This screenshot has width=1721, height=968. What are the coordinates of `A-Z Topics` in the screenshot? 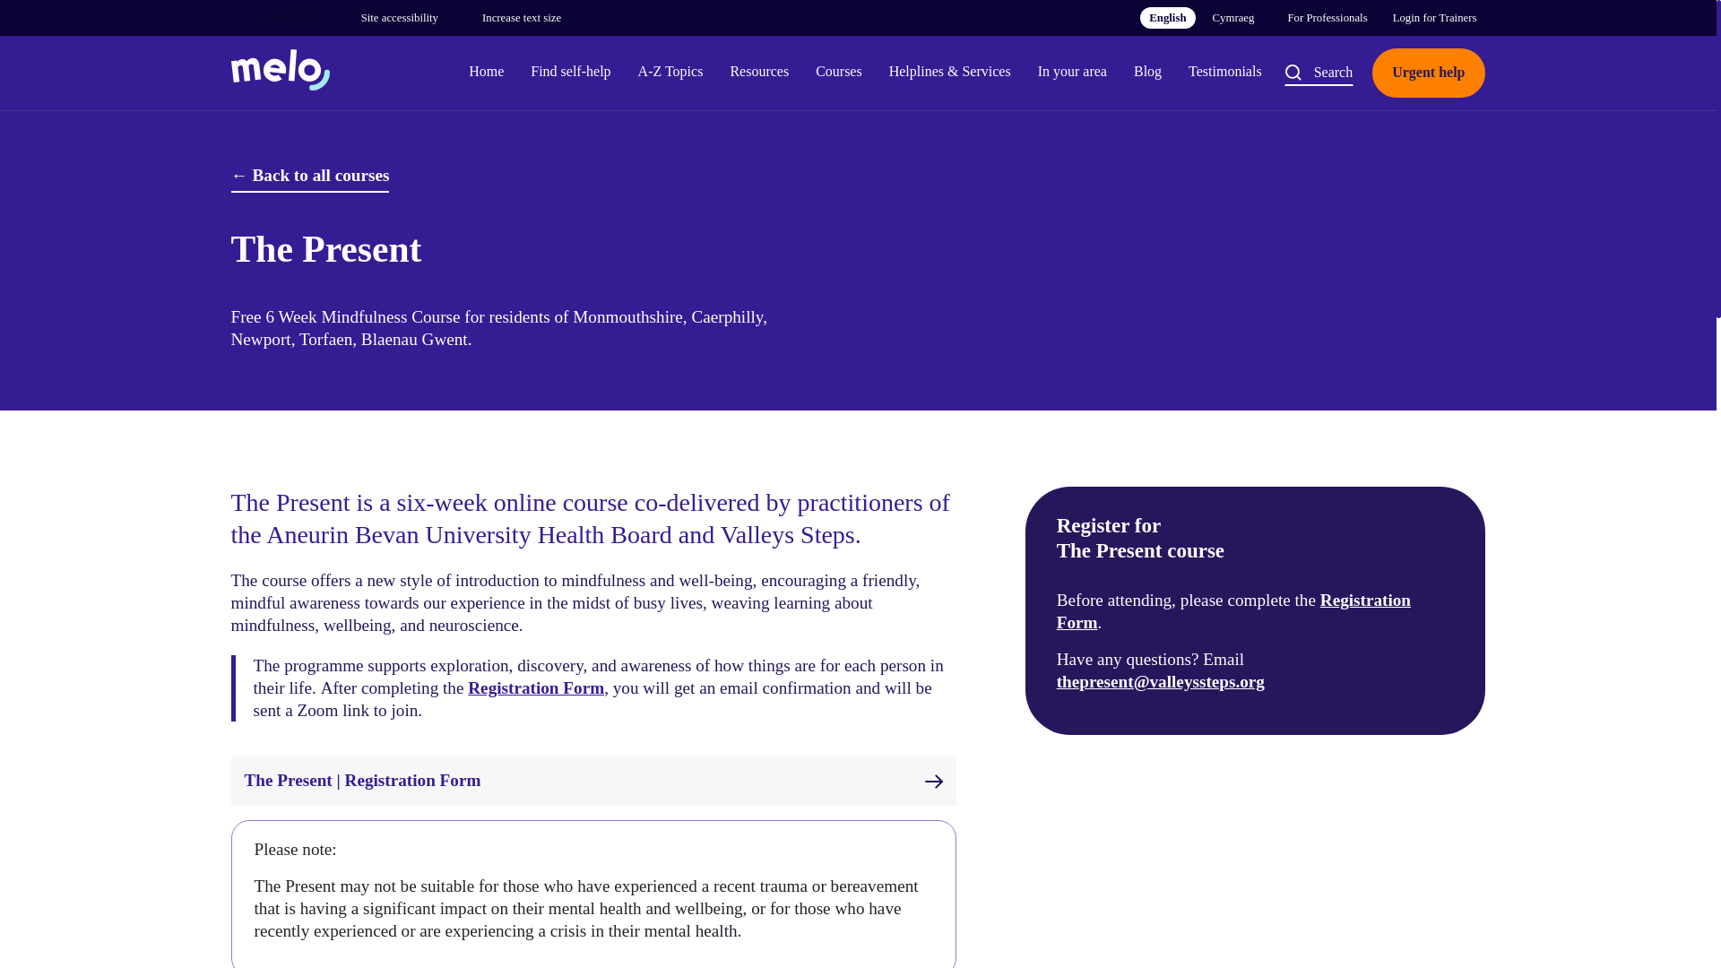 It's located at (670, 73).